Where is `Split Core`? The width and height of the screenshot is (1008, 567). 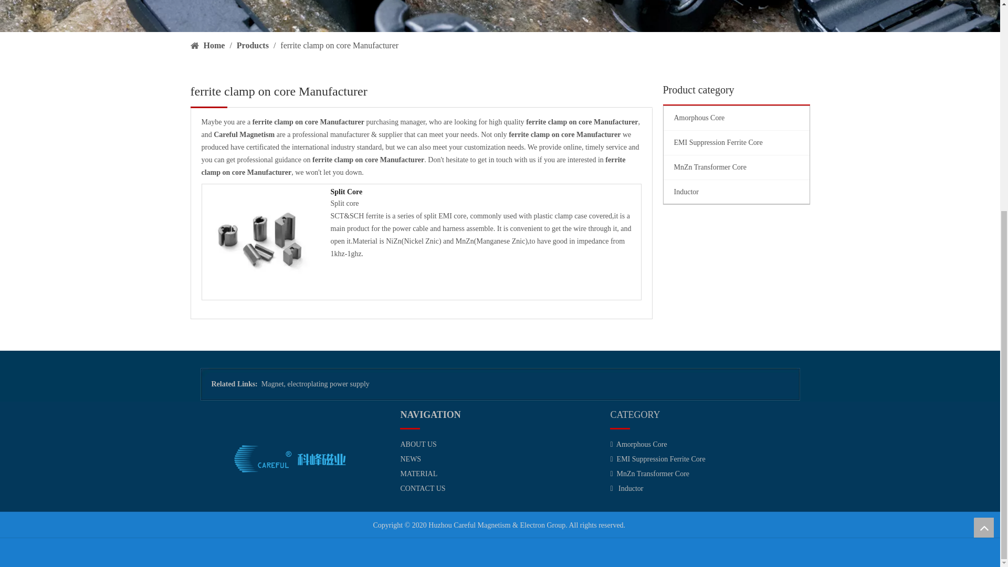
Split Core is located at coordinates (486, 192).